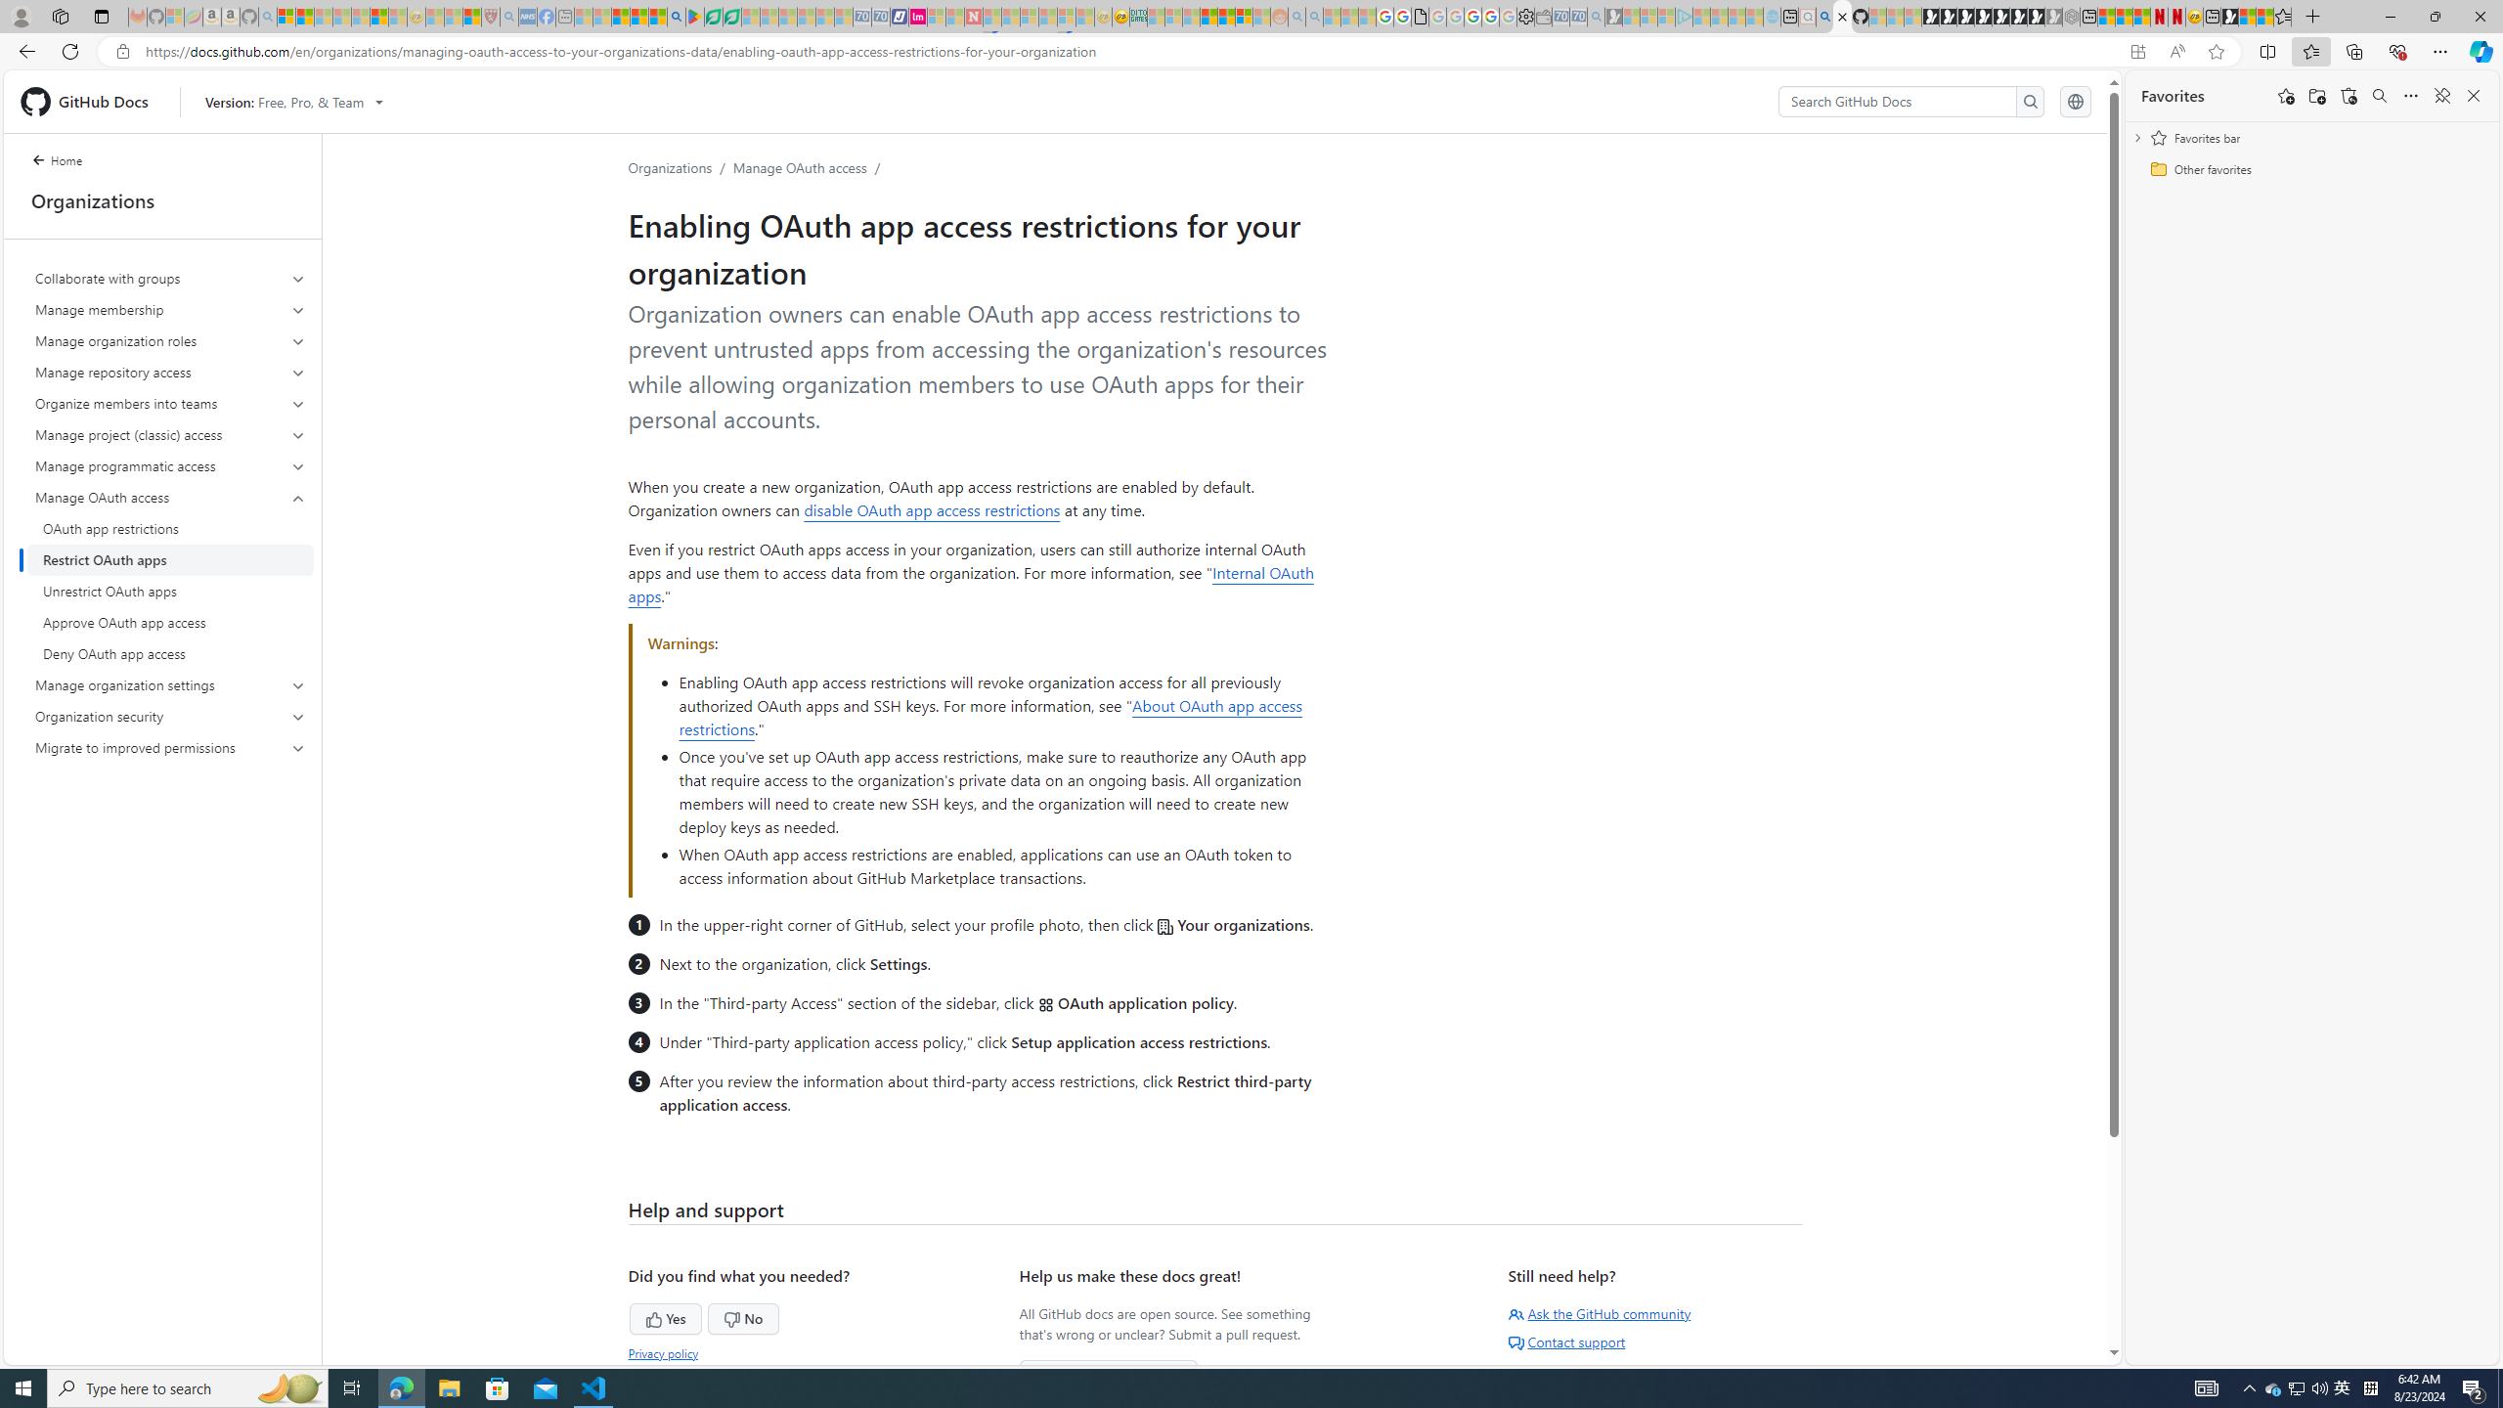 This screenshot has width=2503, height=1408. I want to click on Bing Real Estate - Home sales and rental listings - Sleeping, so click(1597, 17).